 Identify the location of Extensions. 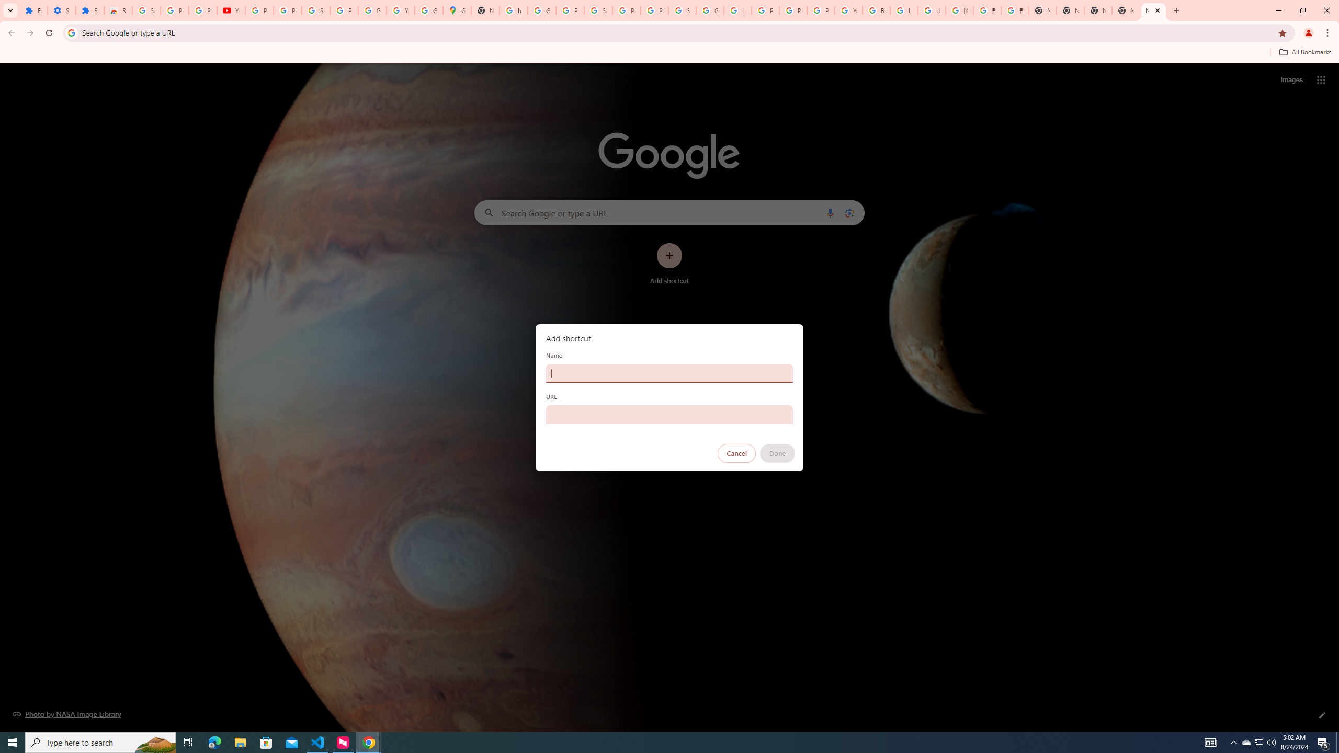
(89, 10).